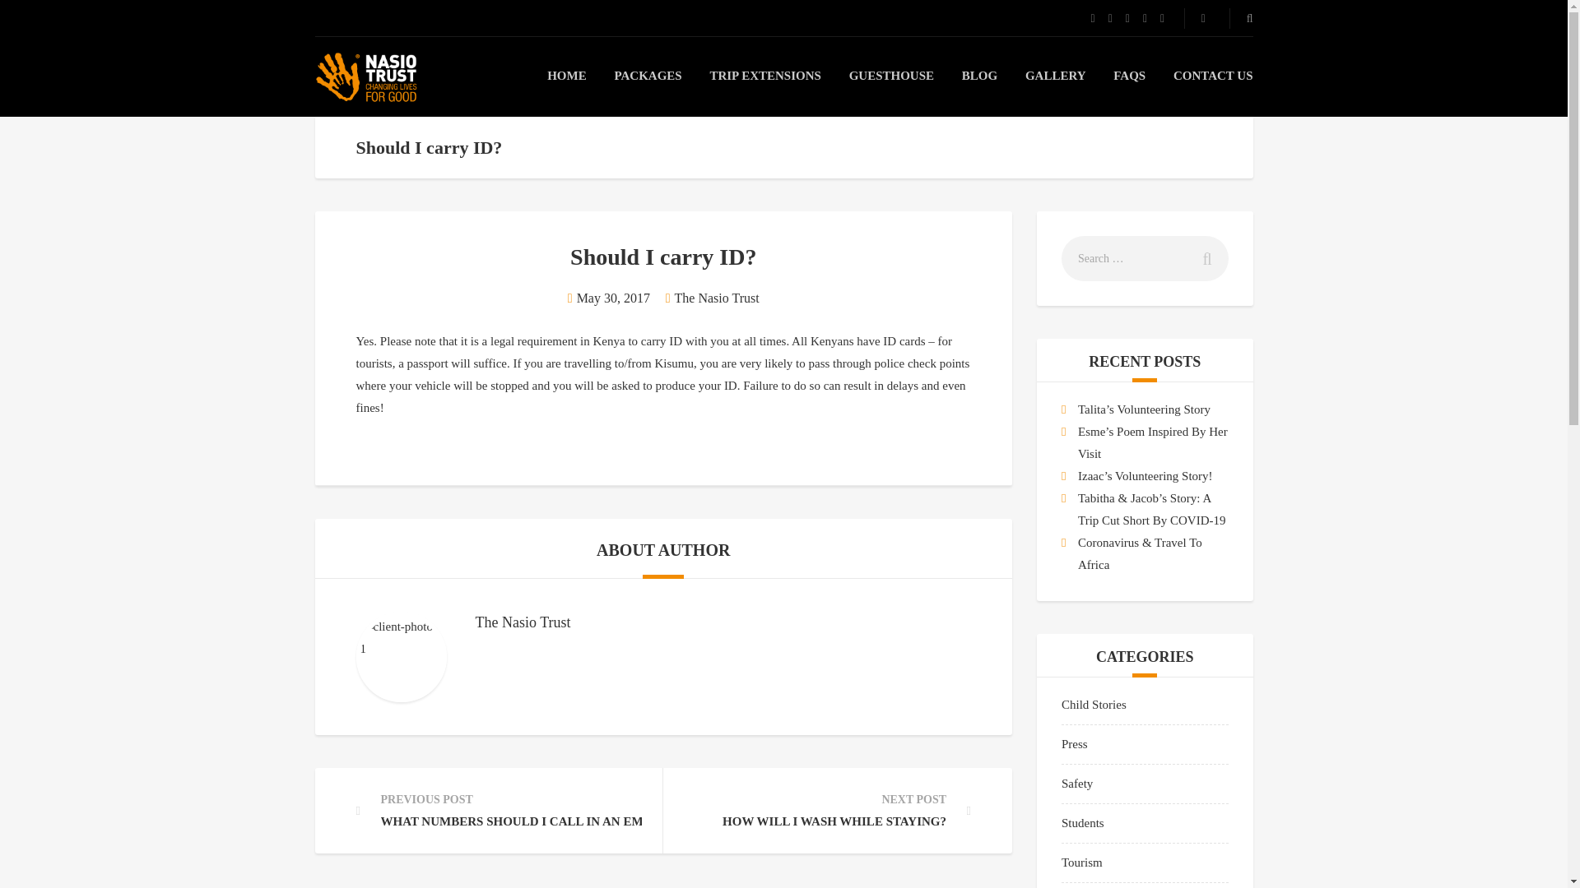 The image size is (1580, 888). What do you see at coordinates (1077, 784) in the screenshot?
I see `Safety` at bounding box center [1077, 784].